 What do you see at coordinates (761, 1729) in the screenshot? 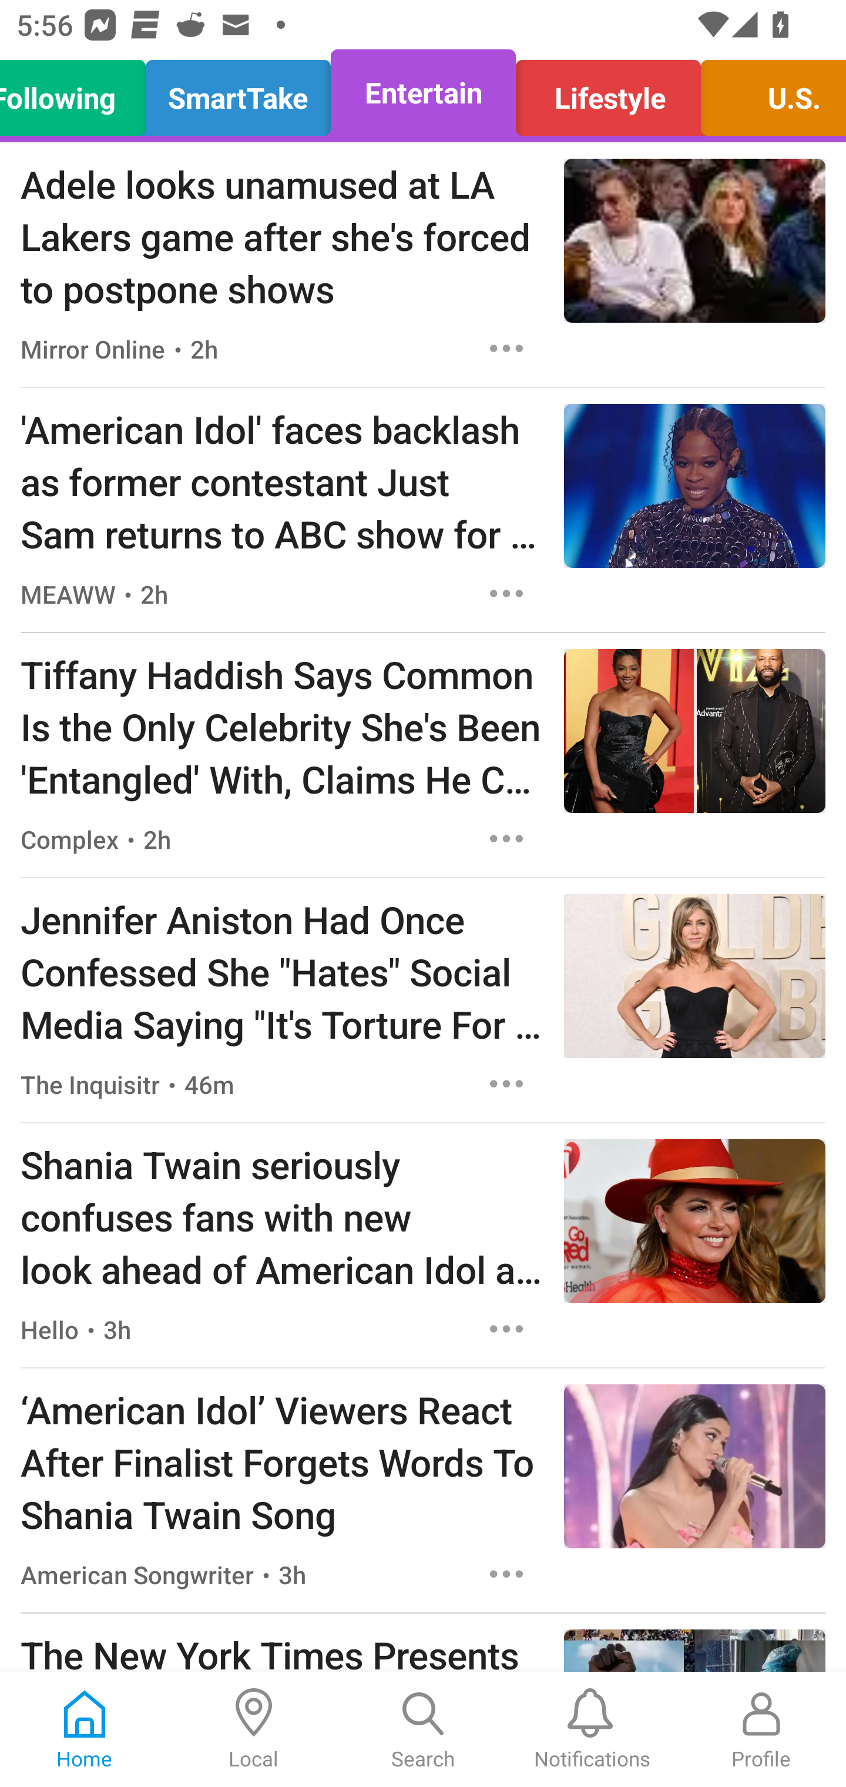
I see `Profile` at bounding box center [761, 1729].